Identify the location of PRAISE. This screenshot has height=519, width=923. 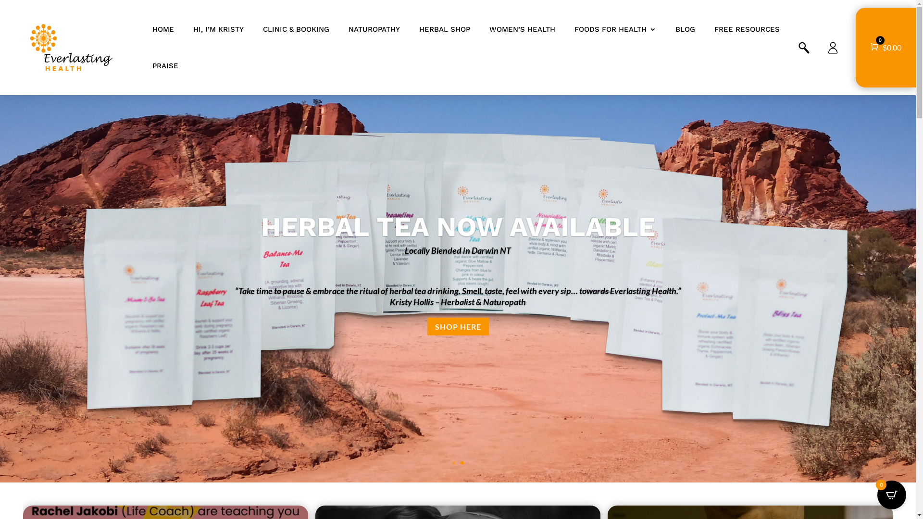
(165, 66).